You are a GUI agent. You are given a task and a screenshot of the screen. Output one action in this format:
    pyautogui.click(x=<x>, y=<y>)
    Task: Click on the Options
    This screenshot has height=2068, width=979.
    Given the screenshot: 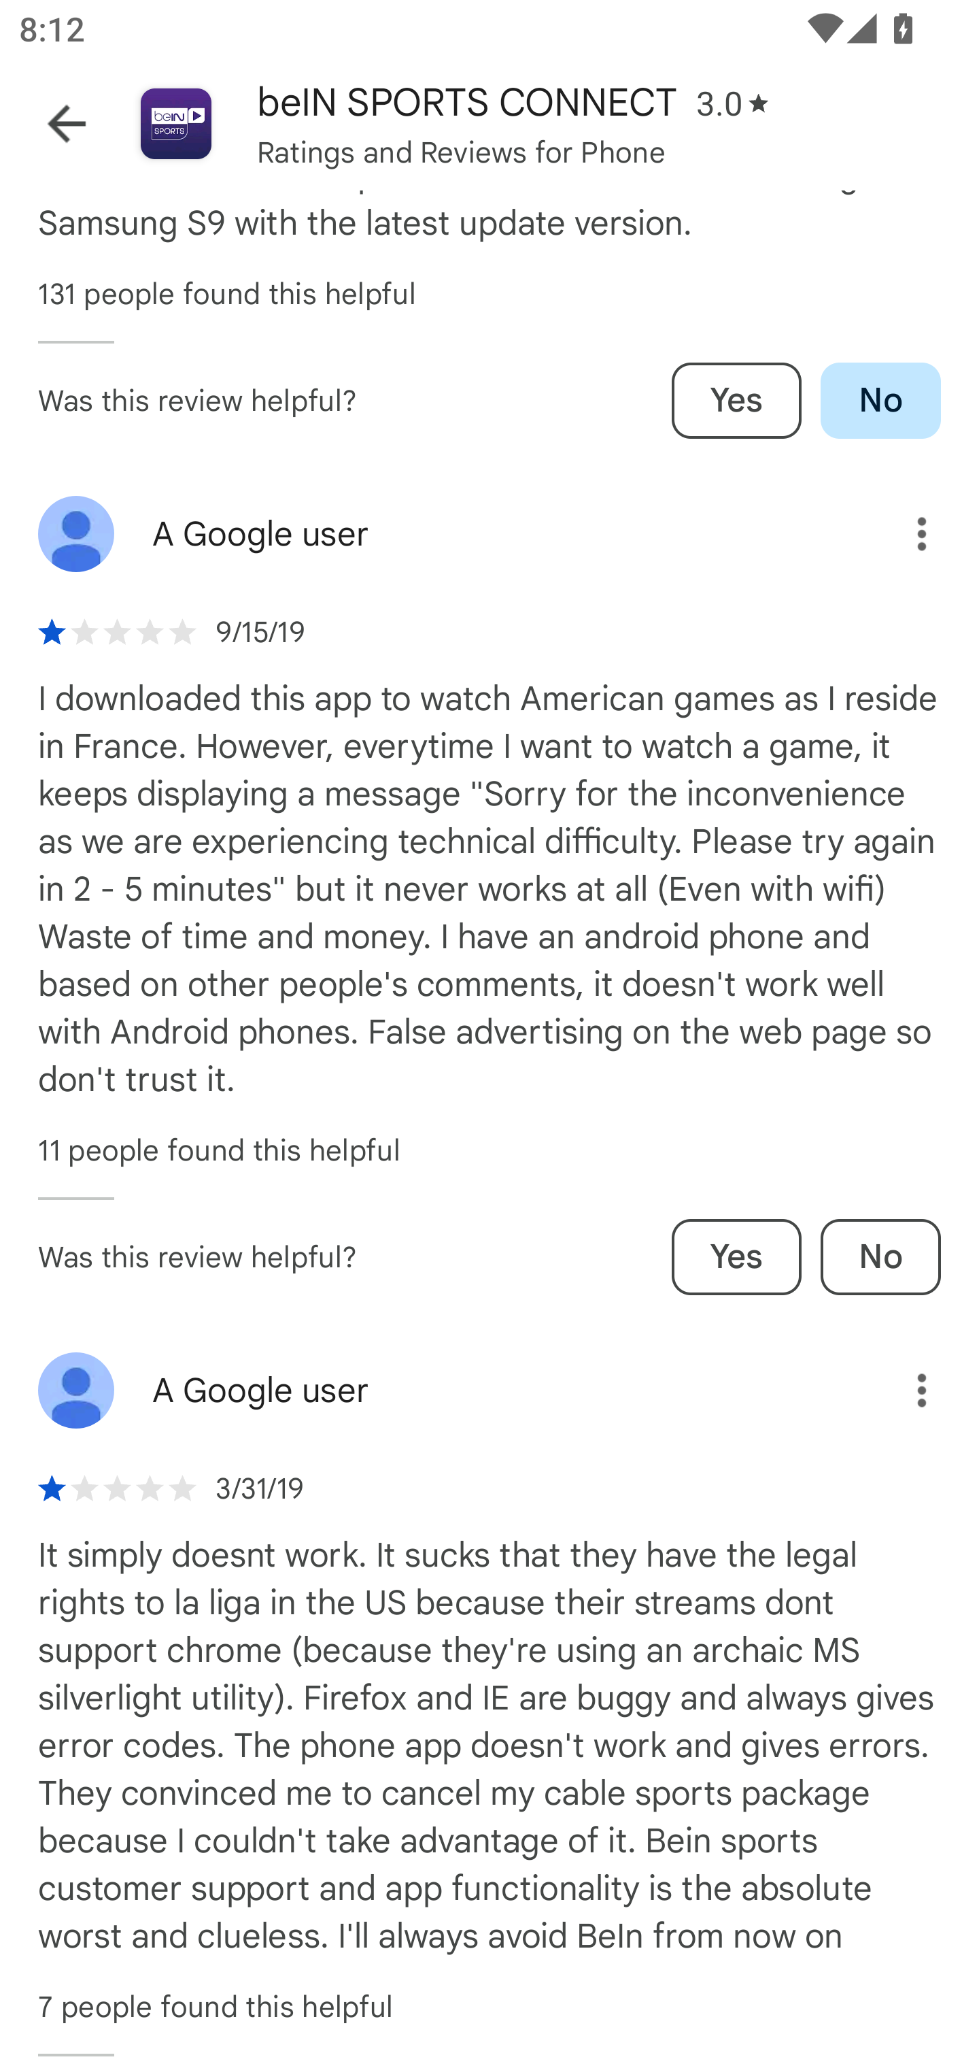 What is the action you would take?
    pyautogui.click(x=902, y=1390)
    